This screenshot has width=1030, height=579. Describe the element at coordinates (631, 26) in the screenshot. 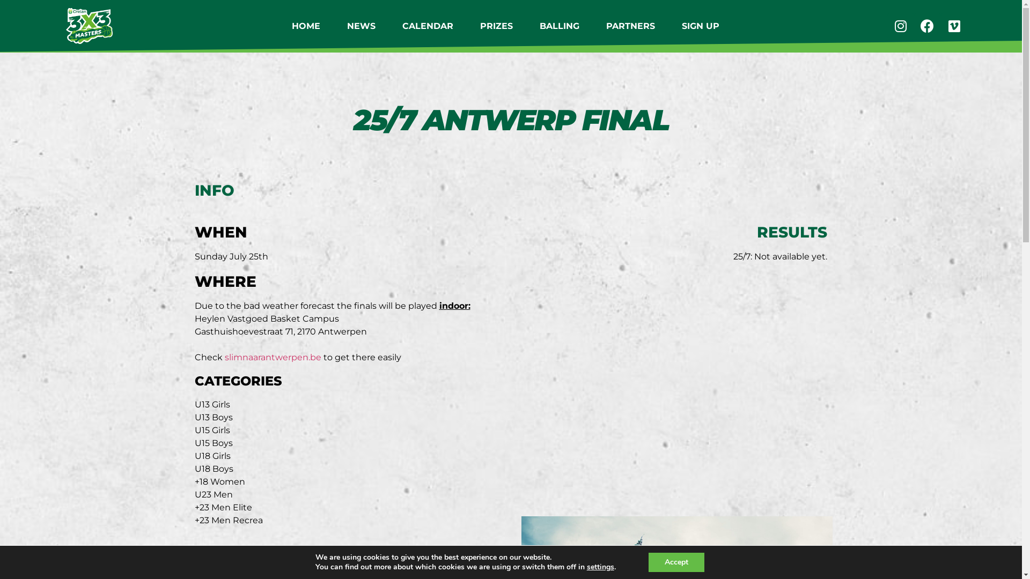

I see `PARTNERS` at that location.